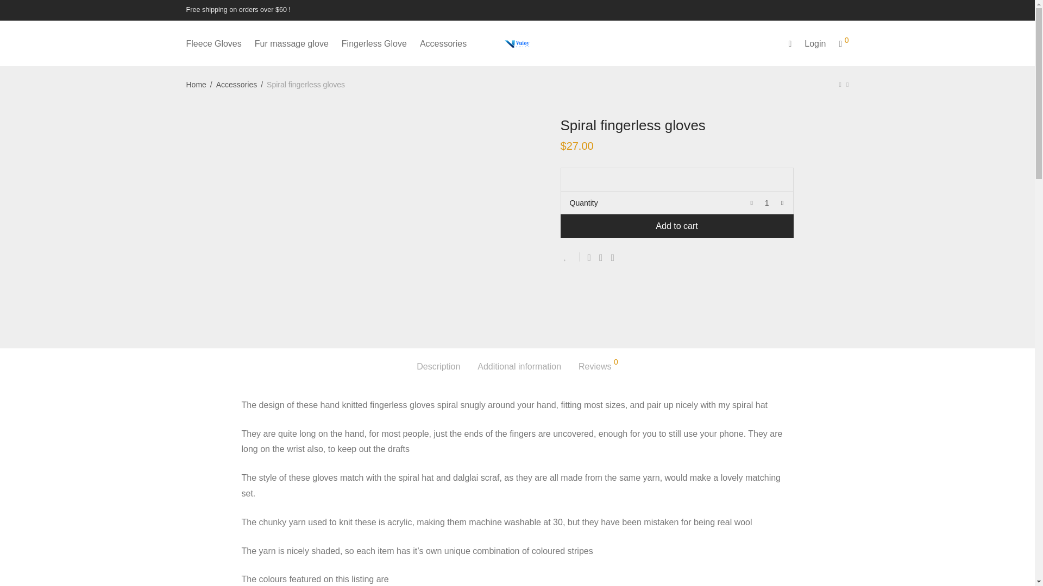  Describe the element at coordinates (677, 226) in the screenshot. I see `Add to cart` at that location.